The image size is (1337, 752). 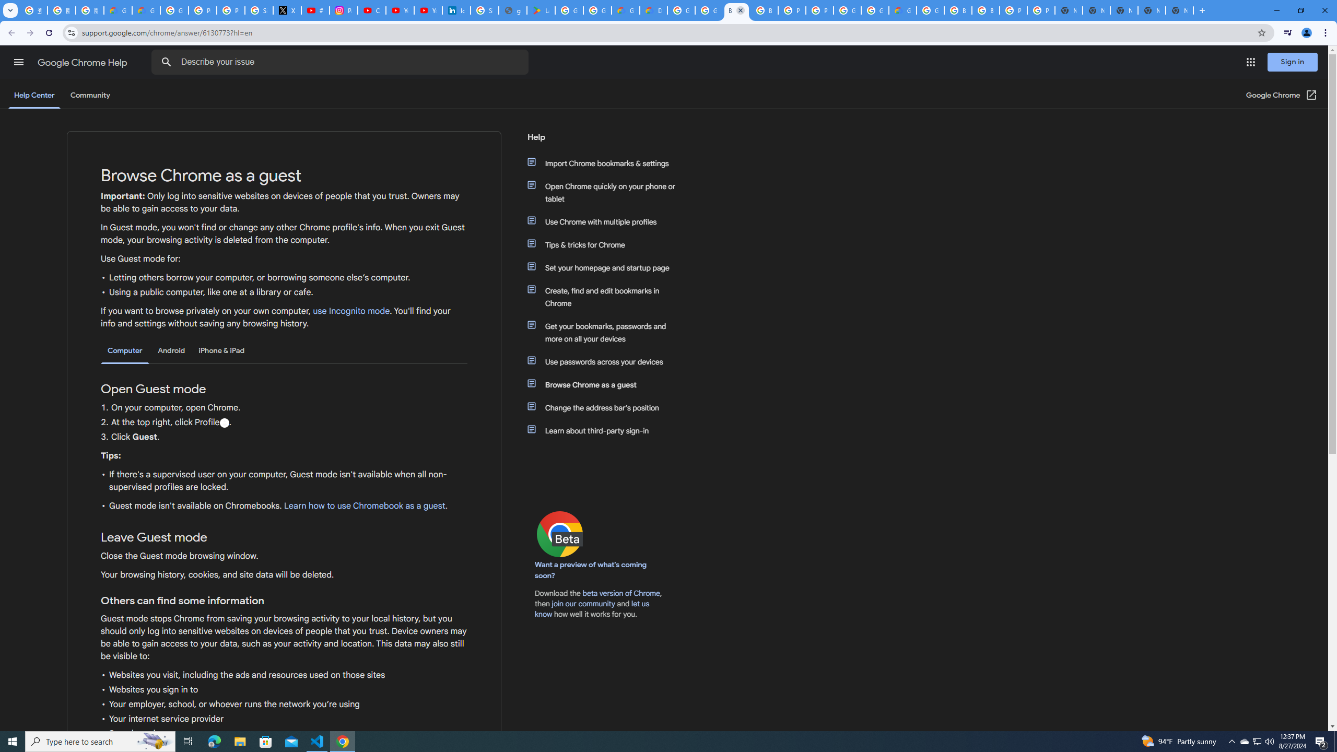 I want to click on Sign in - Google Accounts, so click(x=259, y=10).